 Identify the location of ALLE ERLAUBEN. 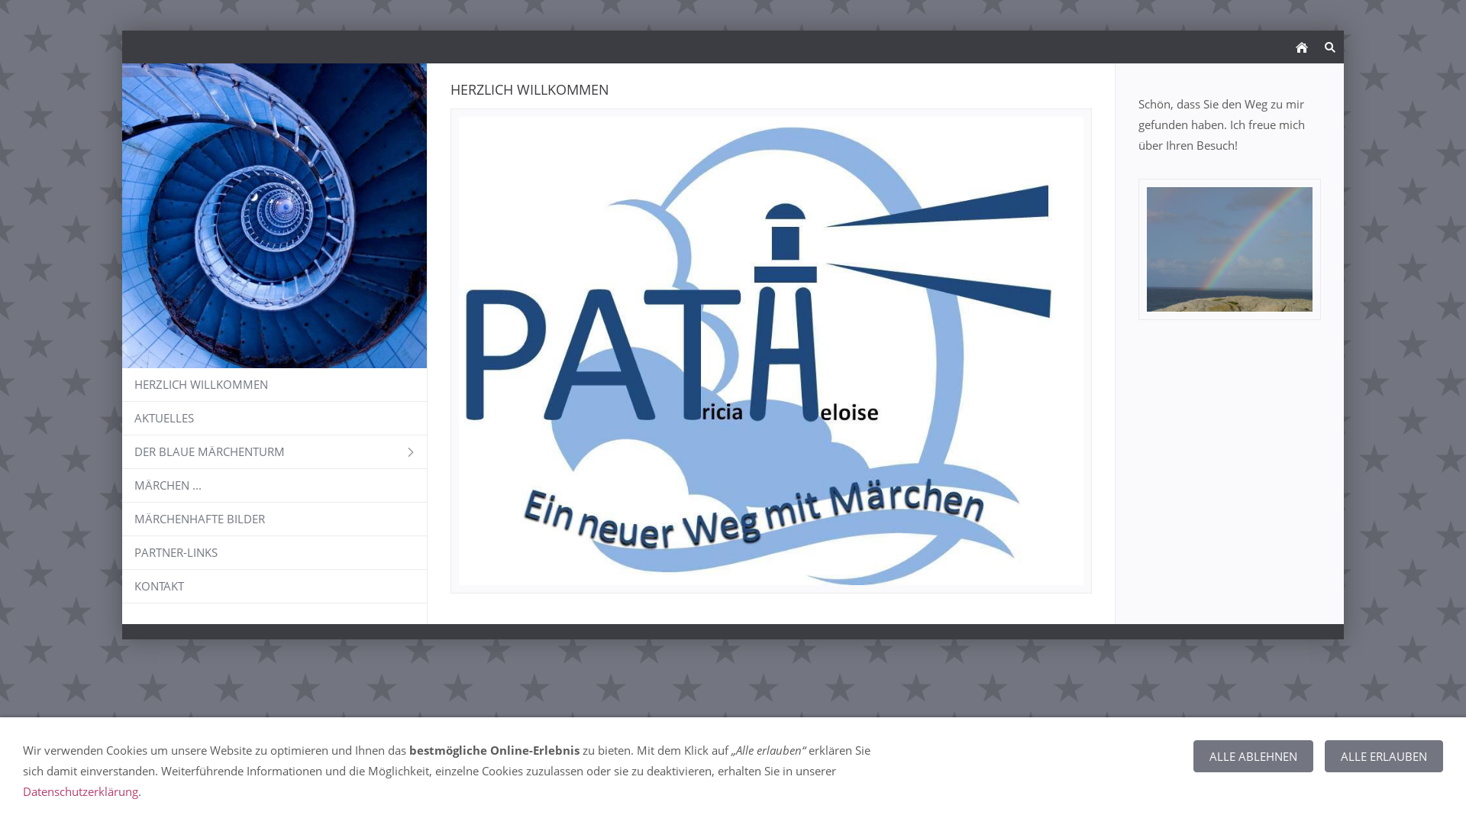
(1384, 756).